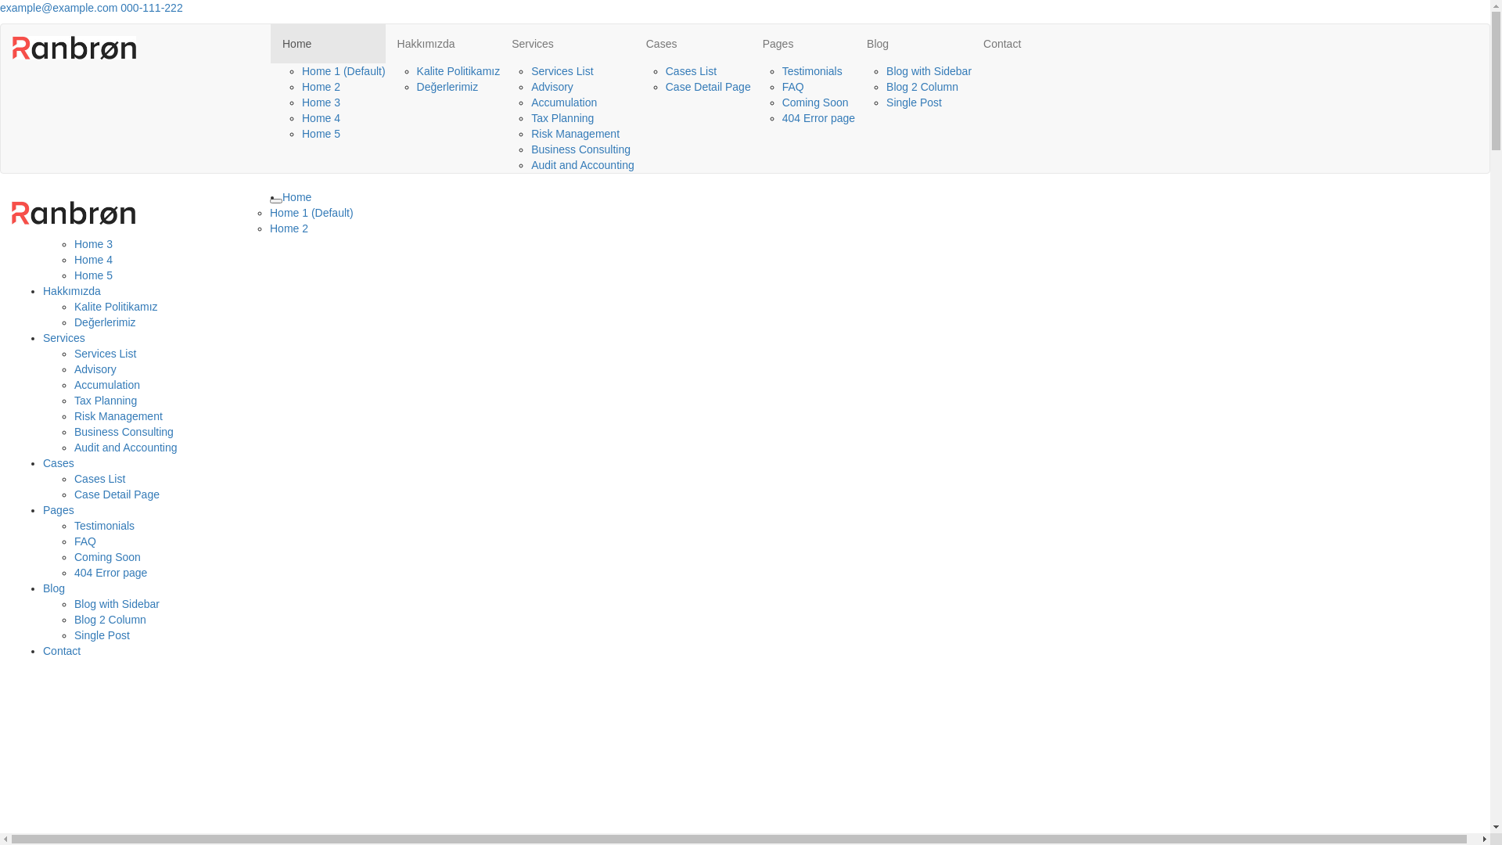  I want to click on Home 3, so click(321, 102).